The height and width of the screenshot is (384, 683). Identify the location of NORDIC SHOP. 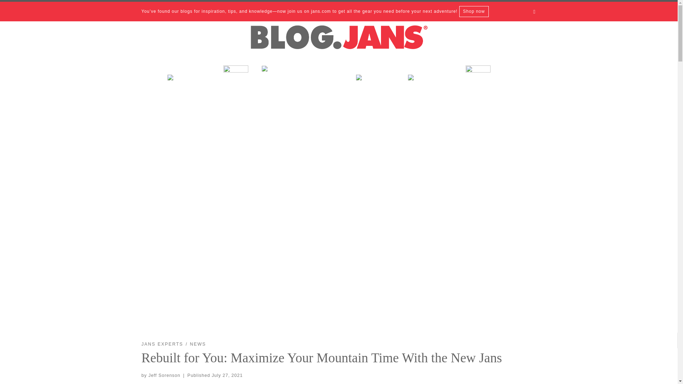
(235, 82).